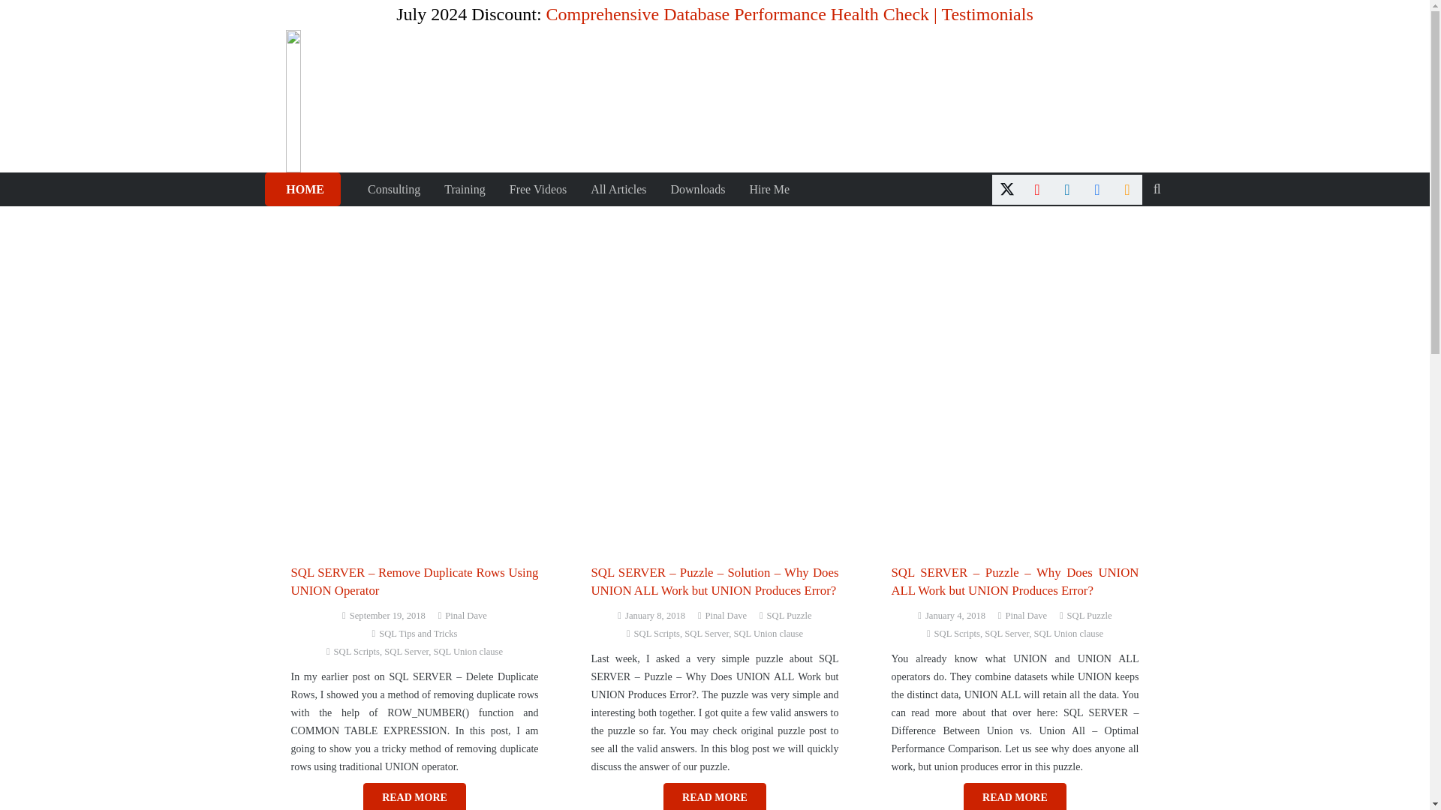  I want to click on Testimonials, so click(986, 14).